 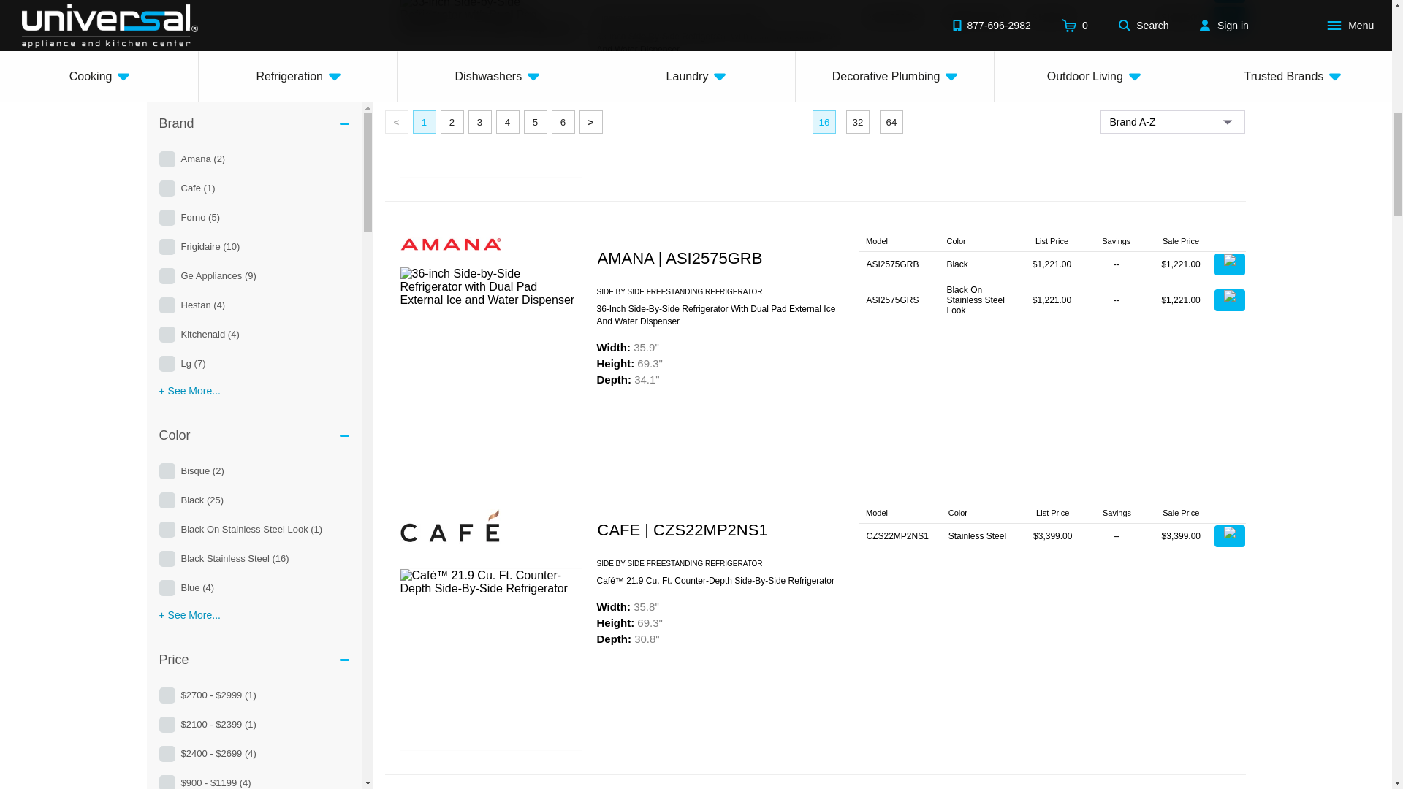 I want to click on Add to cart, so click(x=1230, y=300).